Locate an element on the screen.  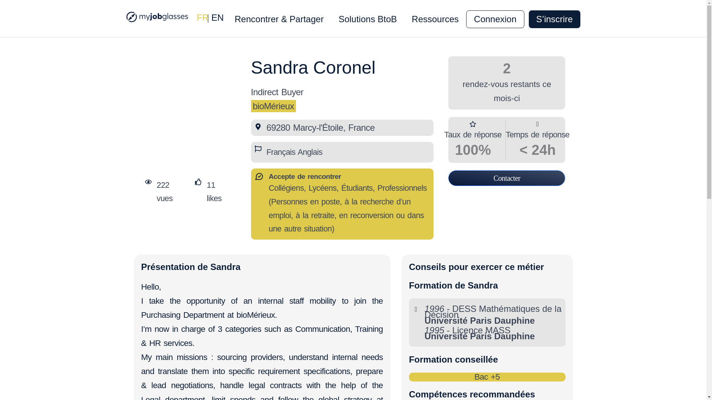
Sign up is located at coordinates (558, 19).